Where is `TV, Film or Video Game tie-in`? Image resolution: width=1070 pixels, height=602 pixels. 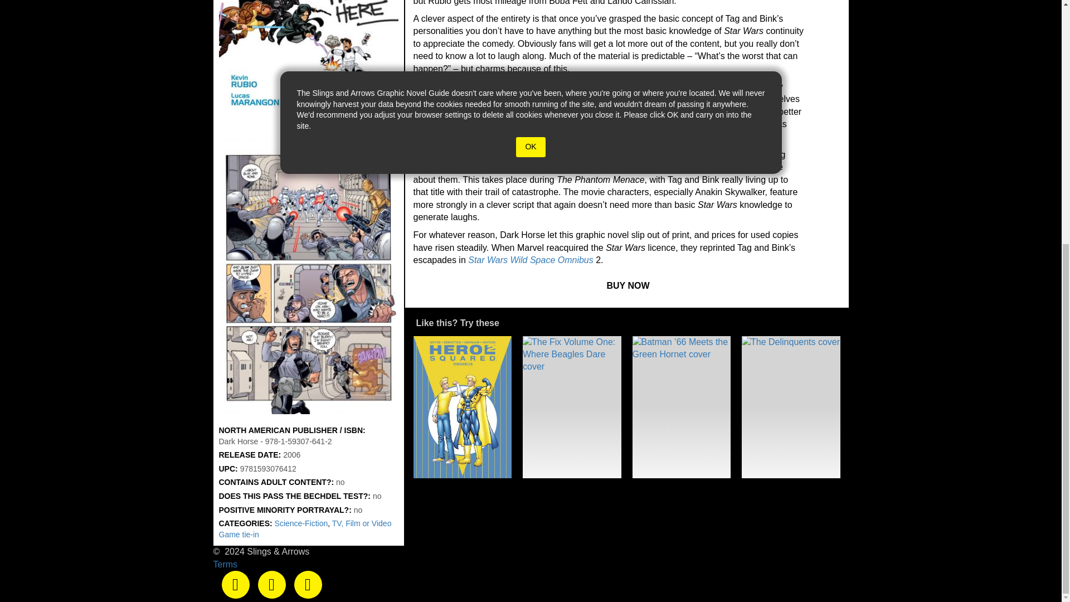 TV, Film or Video Game tie-in is located at coordinates (304, 528).